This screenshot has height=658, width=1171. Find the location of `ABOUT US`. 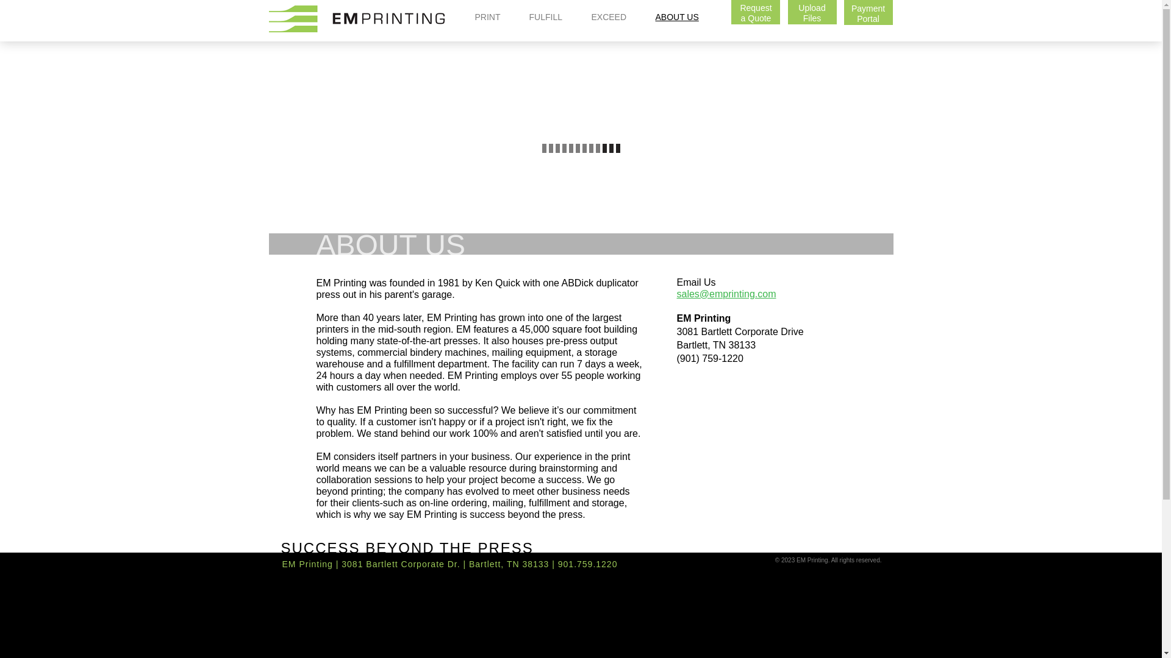

ABOUT US is located at coordinates (546, 18).